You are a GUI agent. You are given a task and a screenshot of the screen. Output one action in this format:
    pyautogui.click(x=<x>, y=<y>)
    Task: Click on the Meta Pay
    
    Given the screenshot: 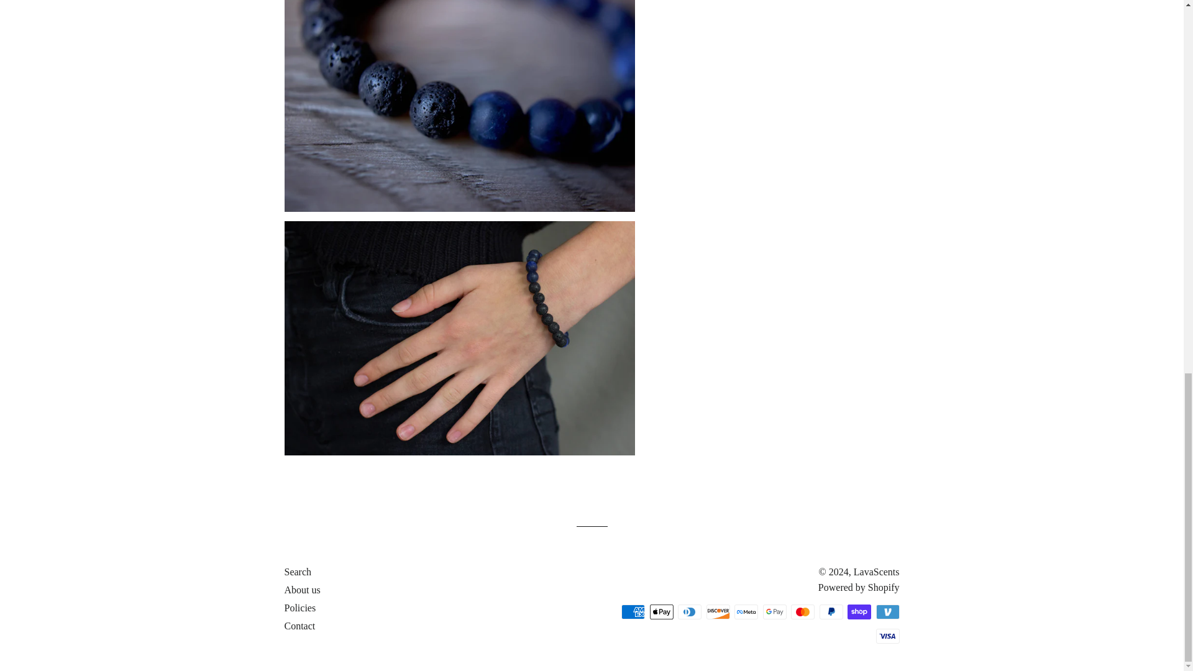 What is the action you would take?
    pyautogui.click(x=746, y=611)
    